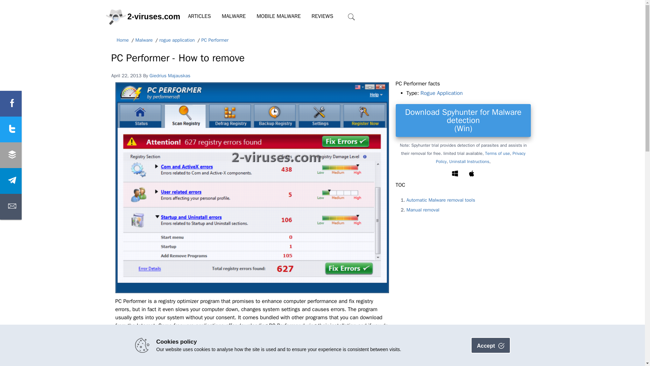 The width and height of the screenshot is (650, 366). What do you see at coordinates (278, 16) in the screenshot?
I see `MOBILE MALWARE` at bounding box center [278, 16].